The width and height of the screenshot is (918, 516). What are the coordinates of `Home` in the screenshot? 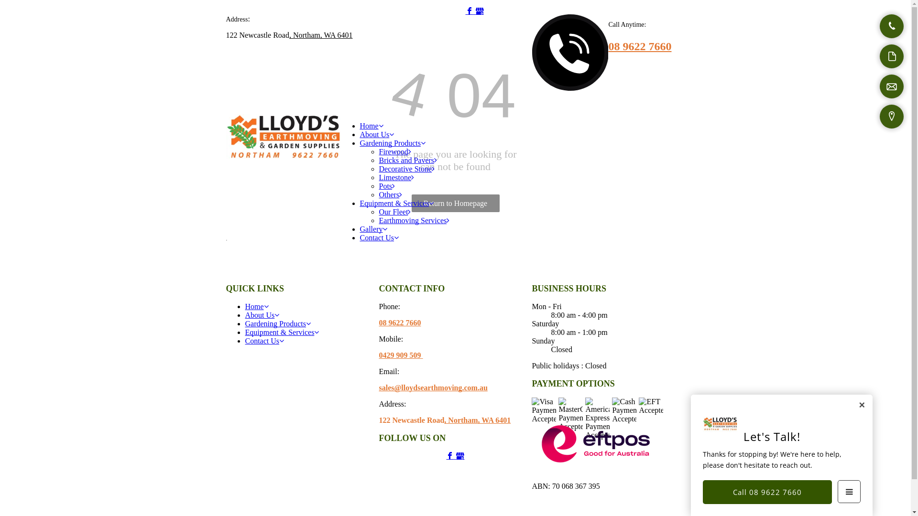 It's located at (371, 126).